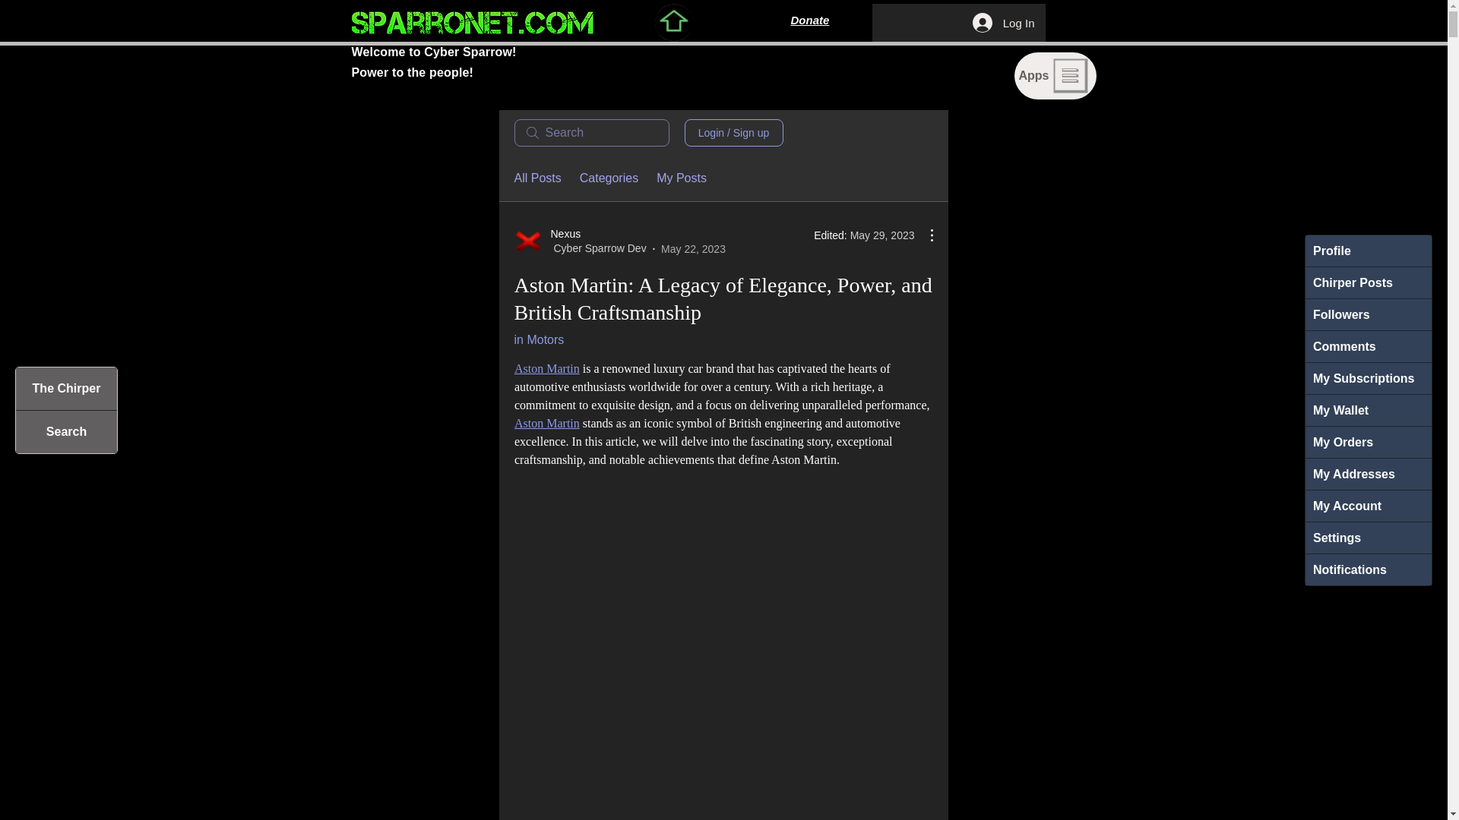 This screenshot has height=820, width=1459. Describe the element at coordinates (1368, 569) in the screenshot. I see `Notifications` at that location.